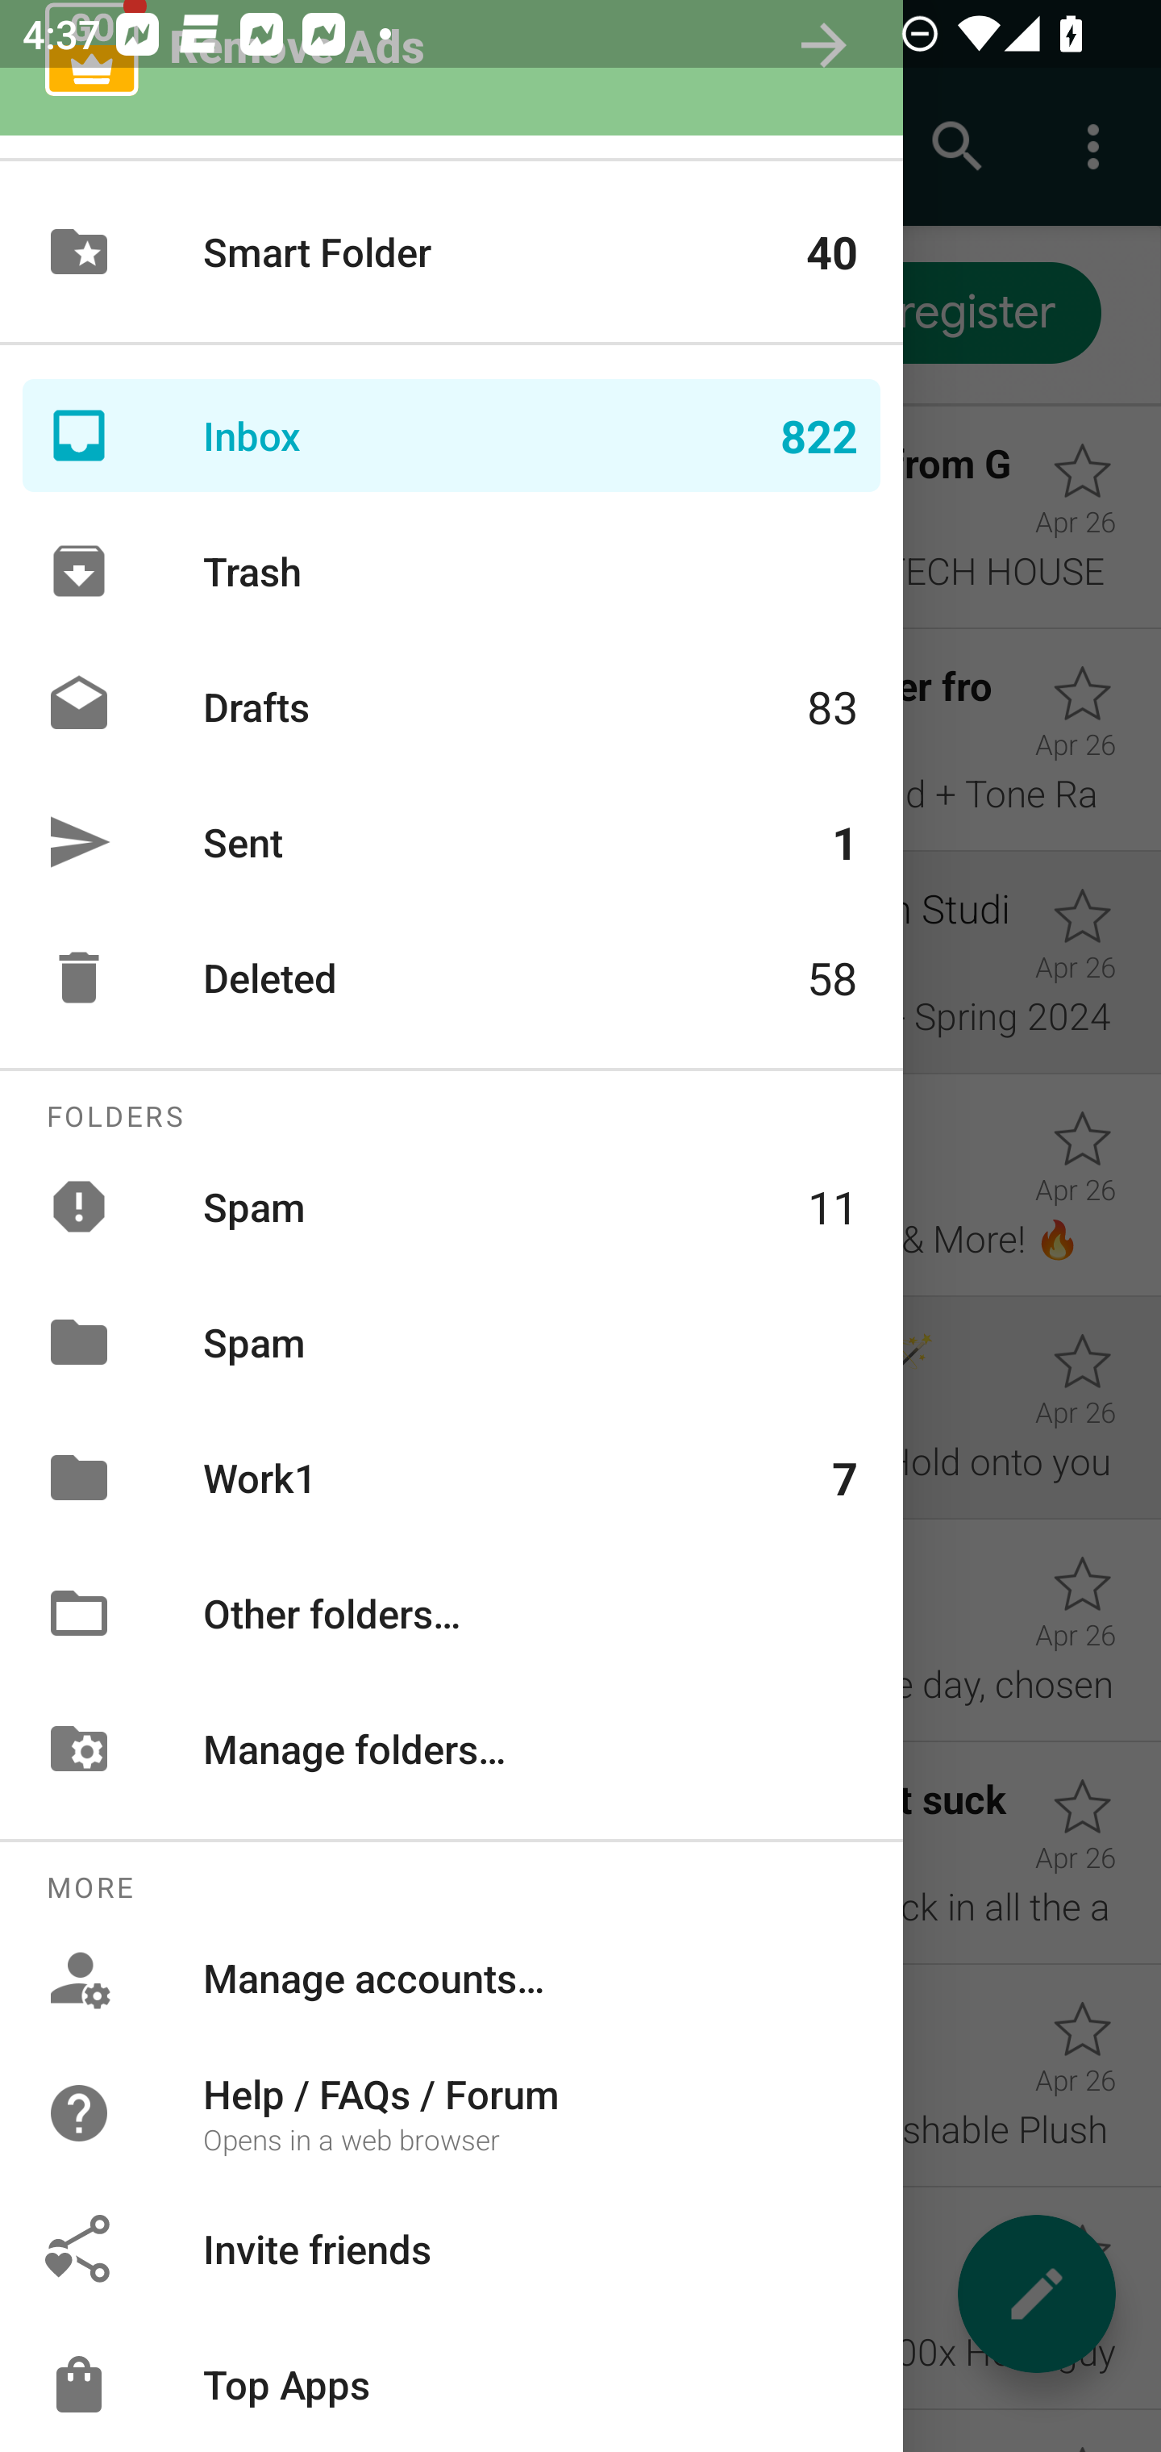 The height and width of the screenshot is (2452, 1161). What do you see at coordinates (451, 1978) in the screenshot?
I see `Manage accounts…` at bounding box center [451, 1978].